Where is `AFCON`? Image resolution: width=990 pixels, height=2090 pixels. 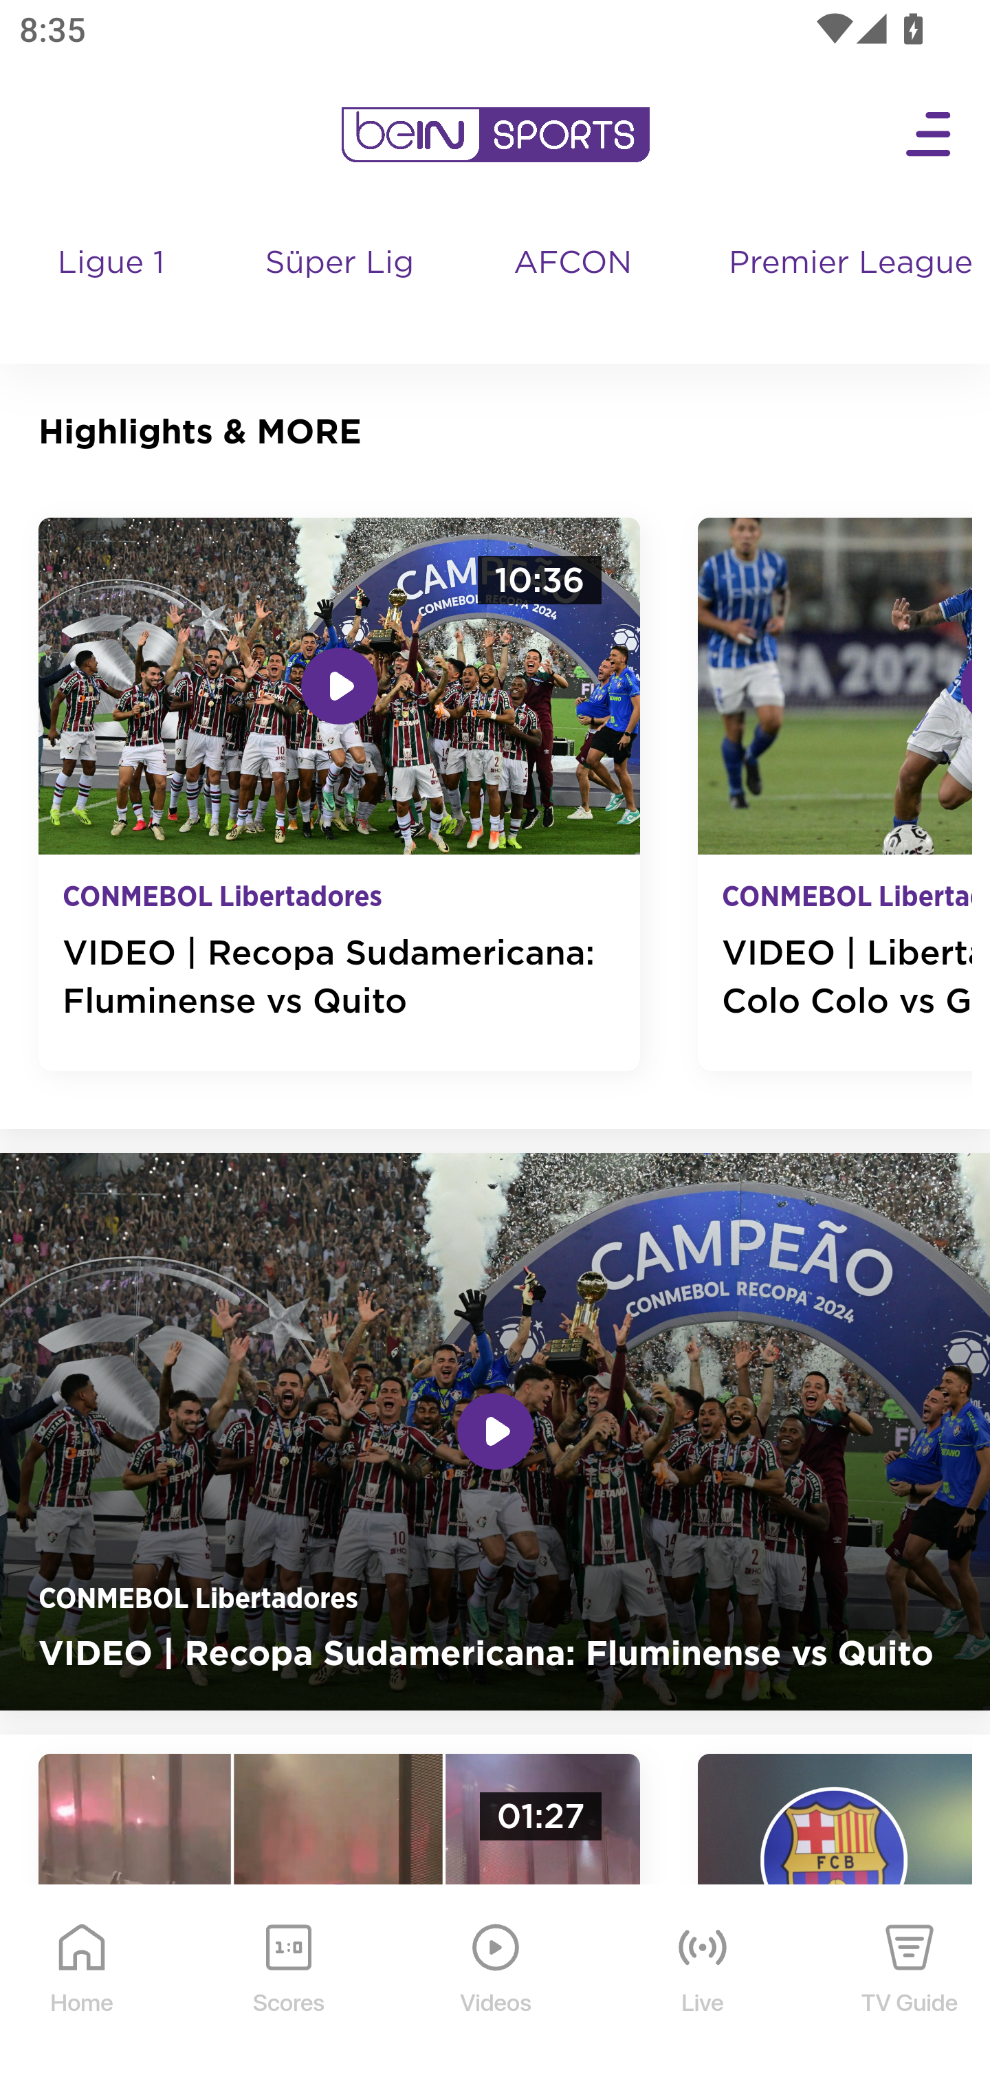 AFCON is located at coordinates (572, 264).